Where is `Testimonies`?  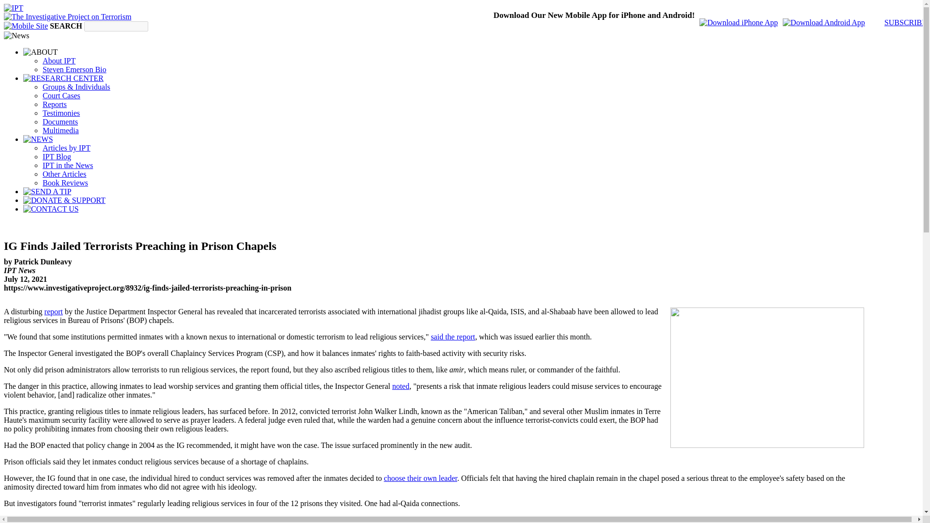 Testimonies is located at coordinates (61, 112).